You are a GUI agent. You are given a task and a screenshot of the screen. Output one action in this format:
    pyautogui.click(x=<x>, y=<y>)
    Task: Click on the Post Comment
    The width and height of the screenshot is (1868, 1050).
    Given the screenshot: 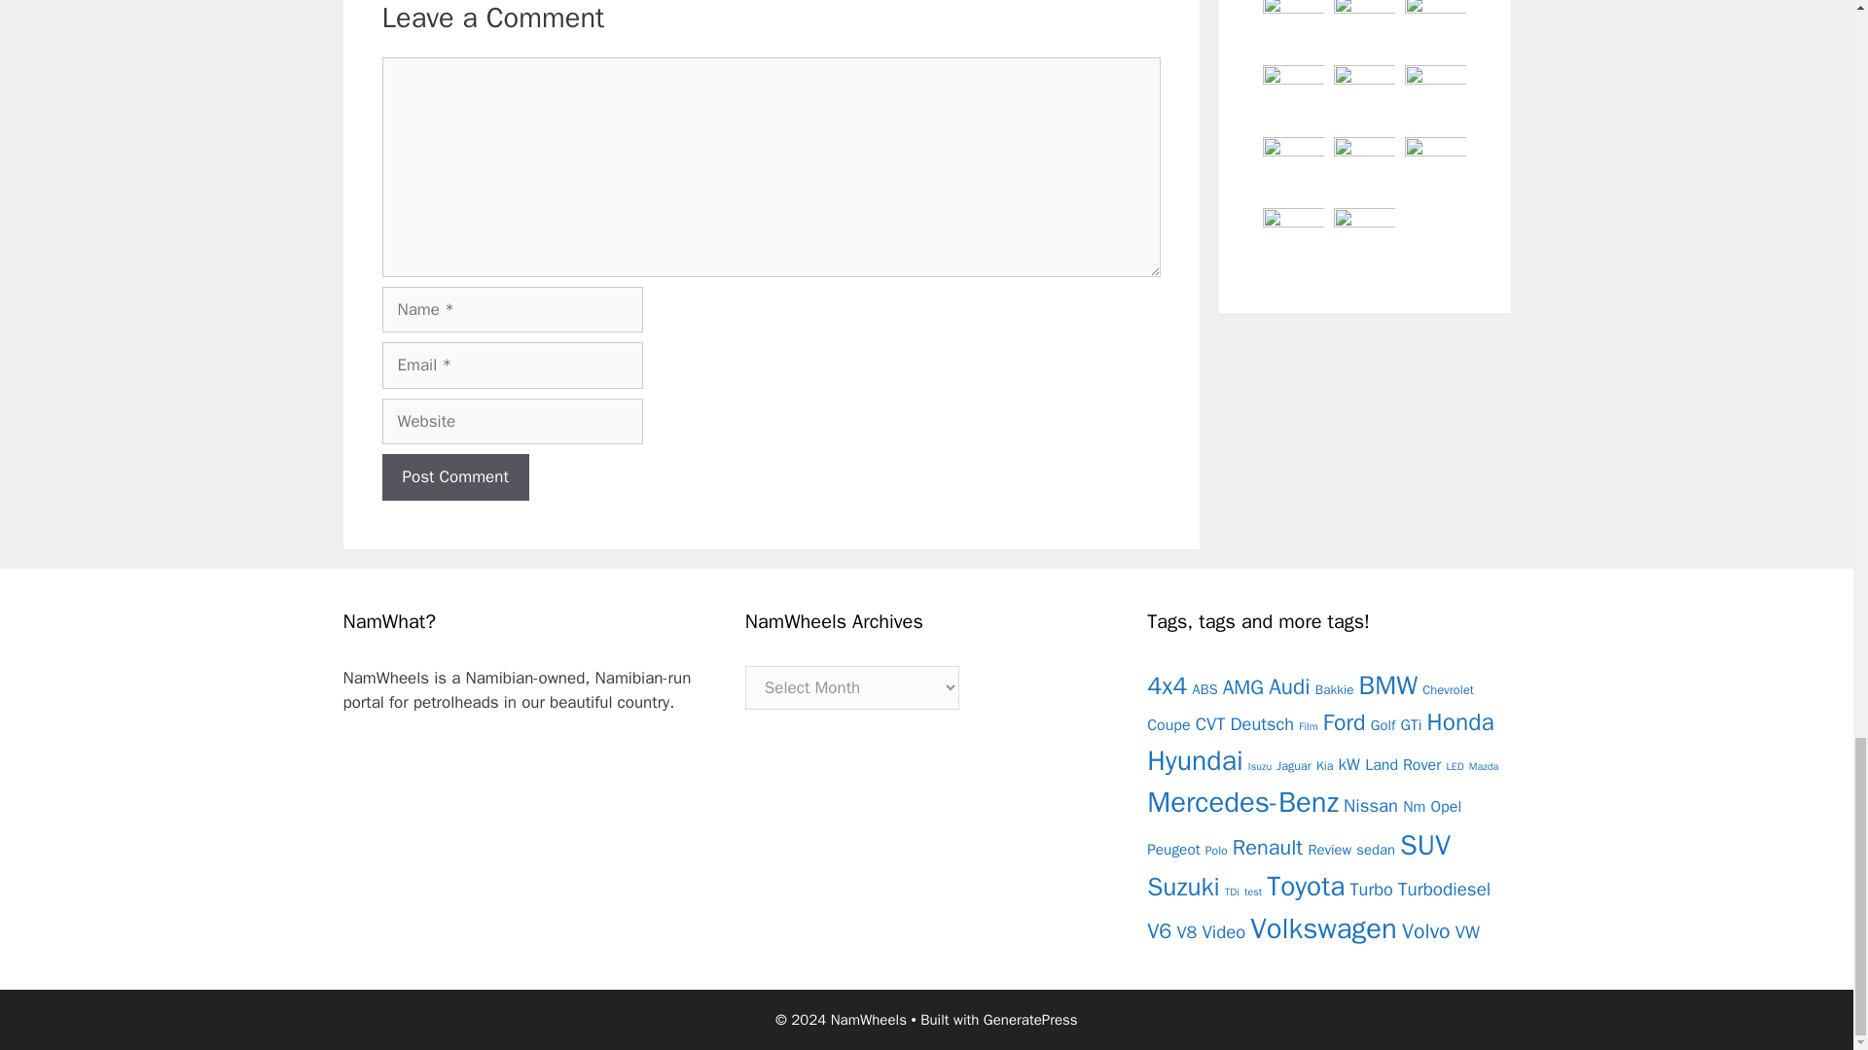 What is the action you would take?
    pyautogui.click(x=454, y=476)
    